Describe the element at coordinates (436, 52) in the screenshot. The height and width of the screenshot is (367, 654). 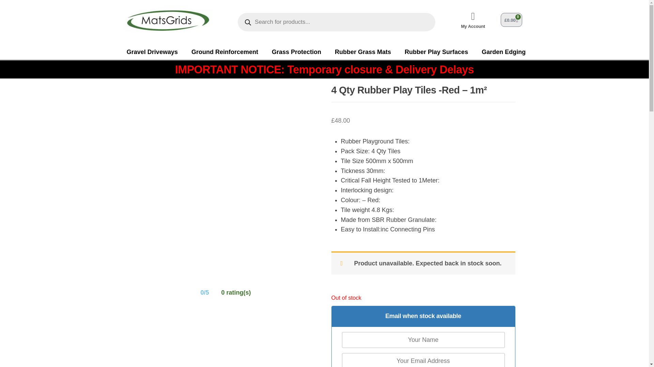
I see `Rubber Play Surfaces` at that location.